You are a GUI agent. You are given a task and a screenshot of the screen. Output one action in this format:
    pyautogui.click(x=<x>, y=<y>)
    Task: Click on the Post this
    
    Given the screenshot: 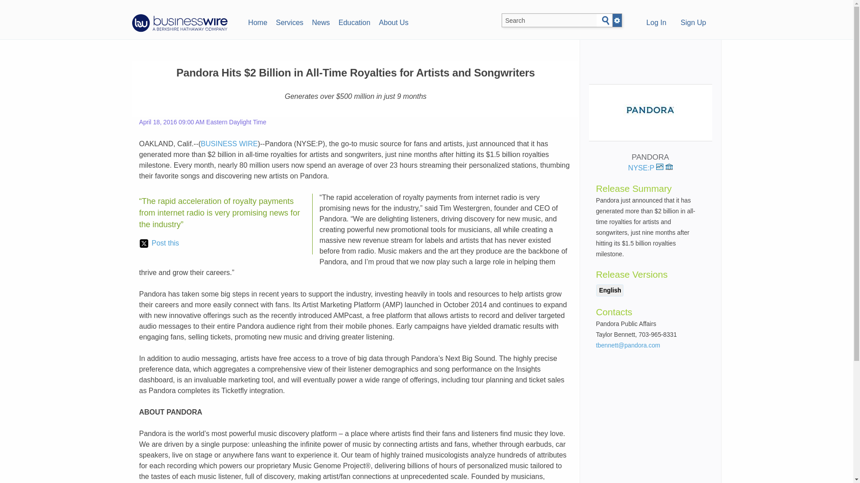 What is the action you would take?
    pyautogui.click(x=159, y=243)
    